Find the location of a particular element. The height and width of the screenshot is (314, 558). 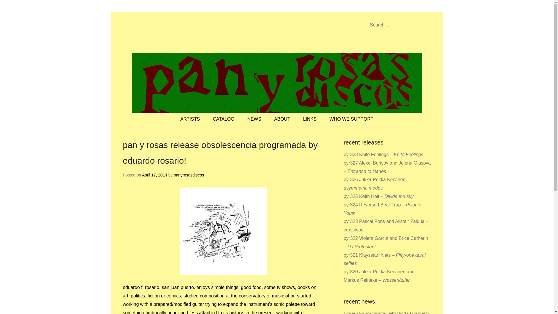

pan y rosas discos is located at coordinates (188, 33).